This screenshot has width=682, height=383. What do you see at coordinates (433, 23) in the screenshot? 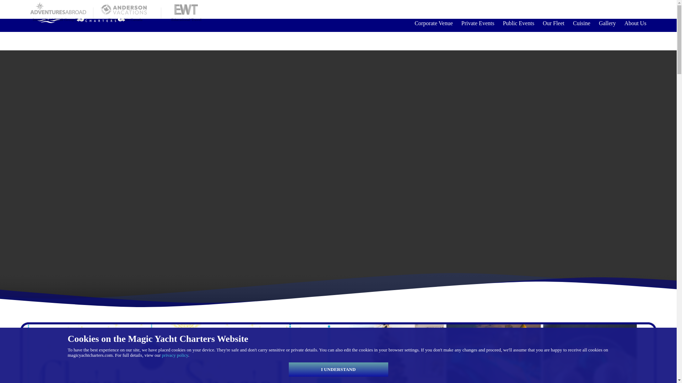
I see `Corporate Venue` at bounding box center [433, 23].